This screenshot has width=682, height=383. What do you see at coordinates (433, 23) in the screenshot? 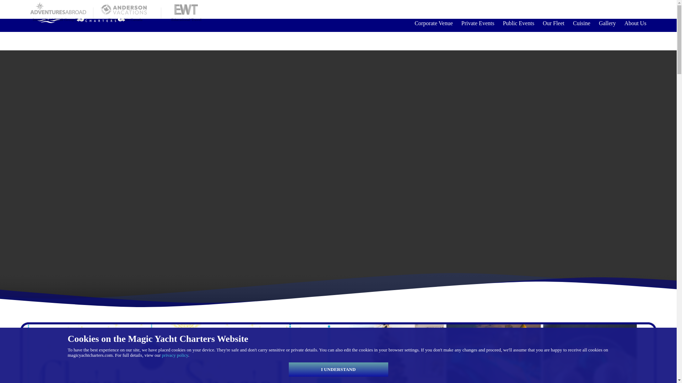
I see `Corporate Venue` at bounding box center [433, 23].